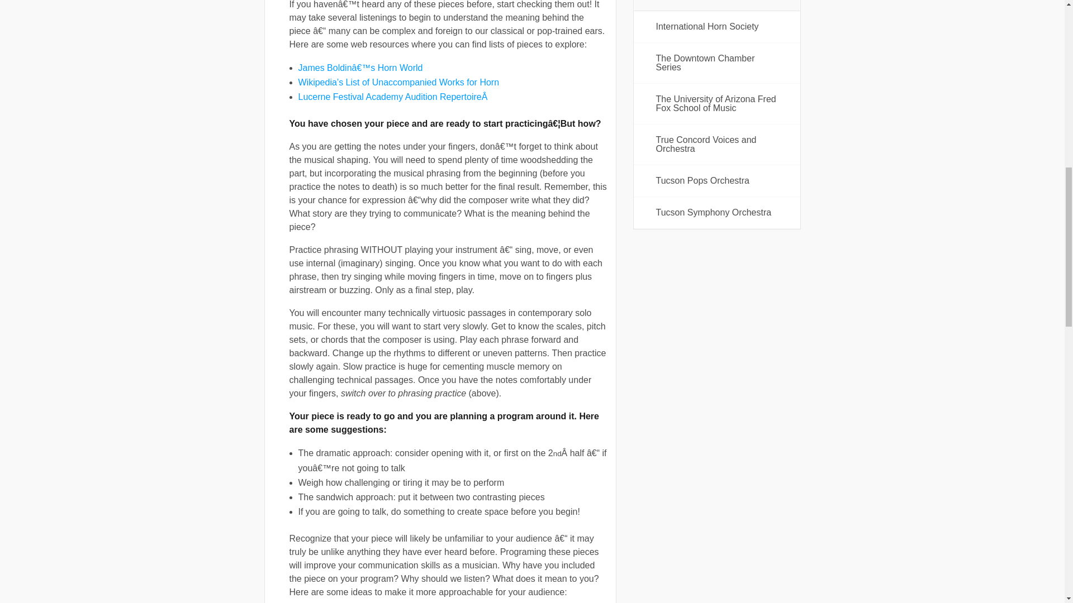 The image size is (1073, 603). What do you see at coordinates (717, 144) in the screenshot?
I see `True Concord Voices and Orchestra` at bounding box center [717, 144].